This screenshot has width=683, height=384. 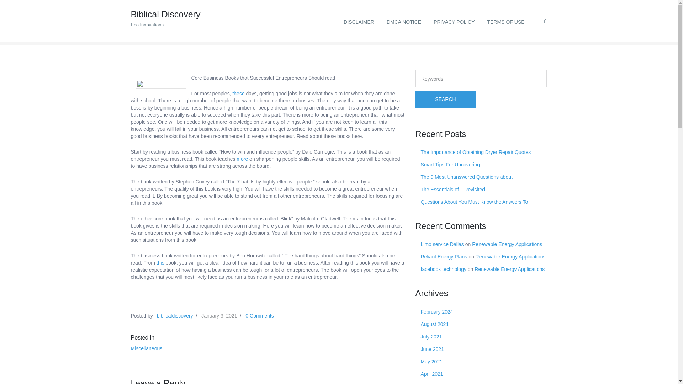 What do you see at coordinates (238, 93) in the screenshot?
I see `these` at bounding box center [238, 93].